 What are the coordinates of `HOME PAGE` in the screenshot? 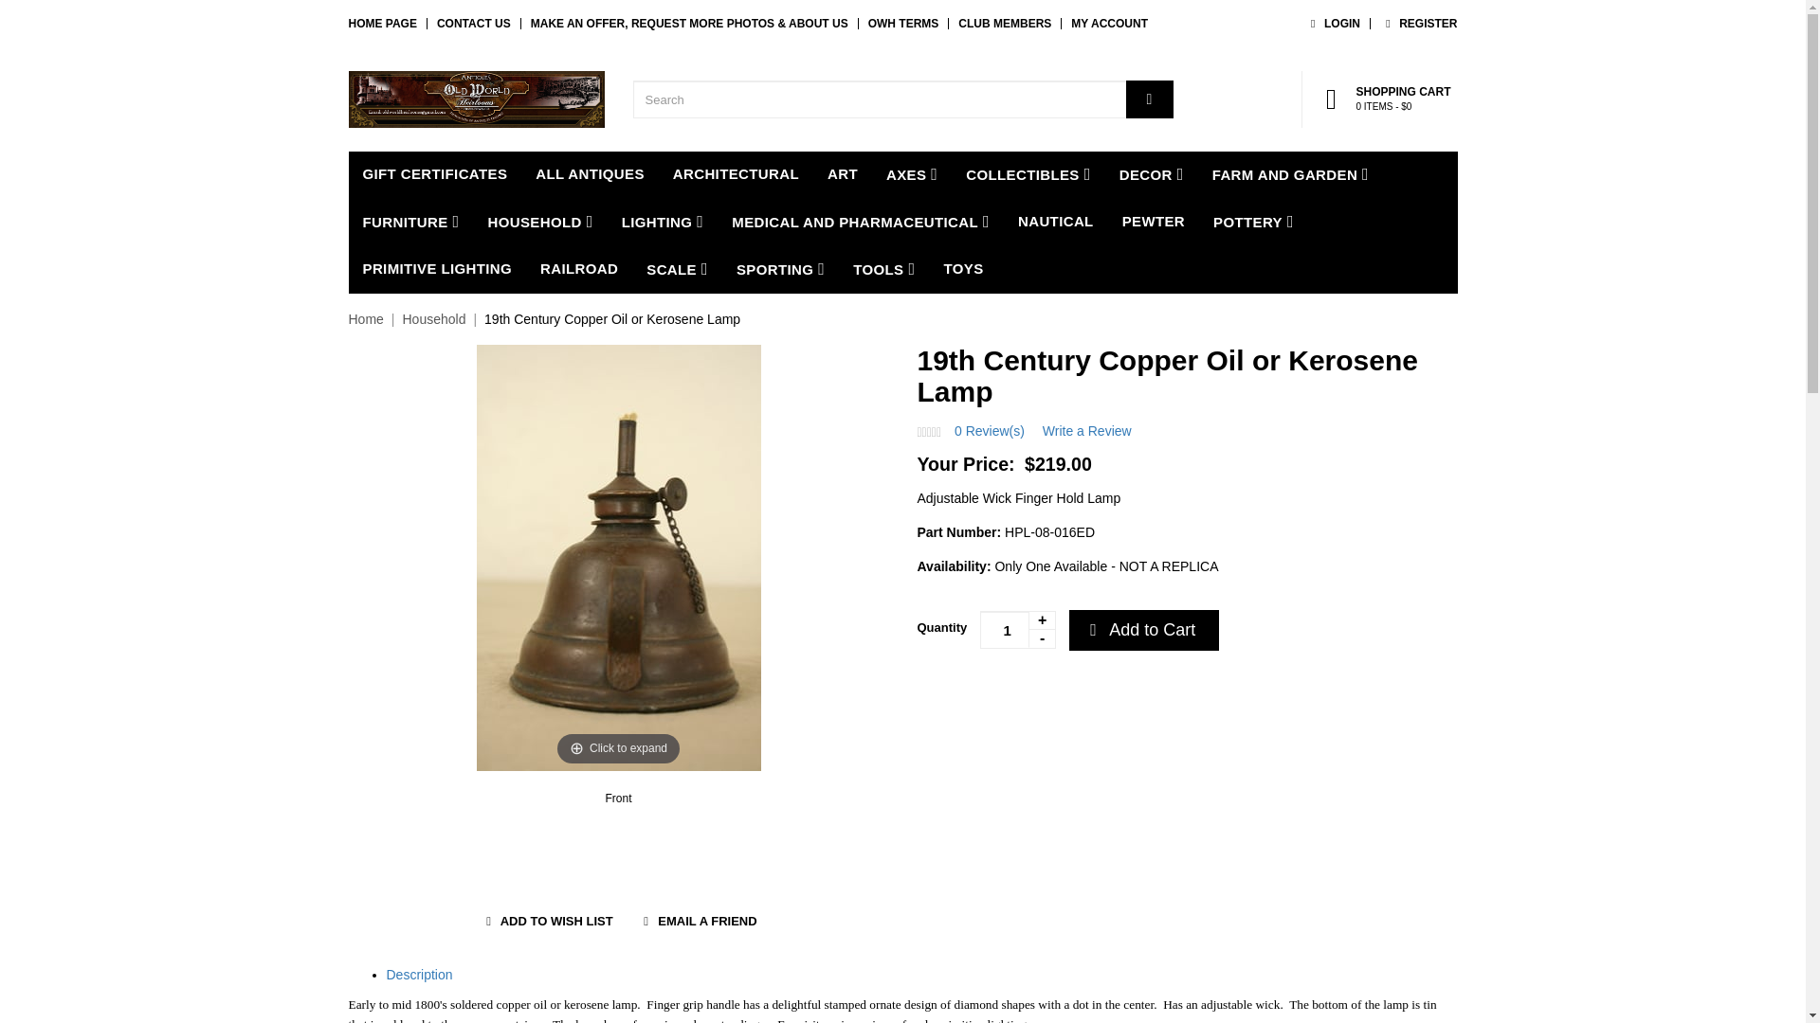 It's located at (383, 24).